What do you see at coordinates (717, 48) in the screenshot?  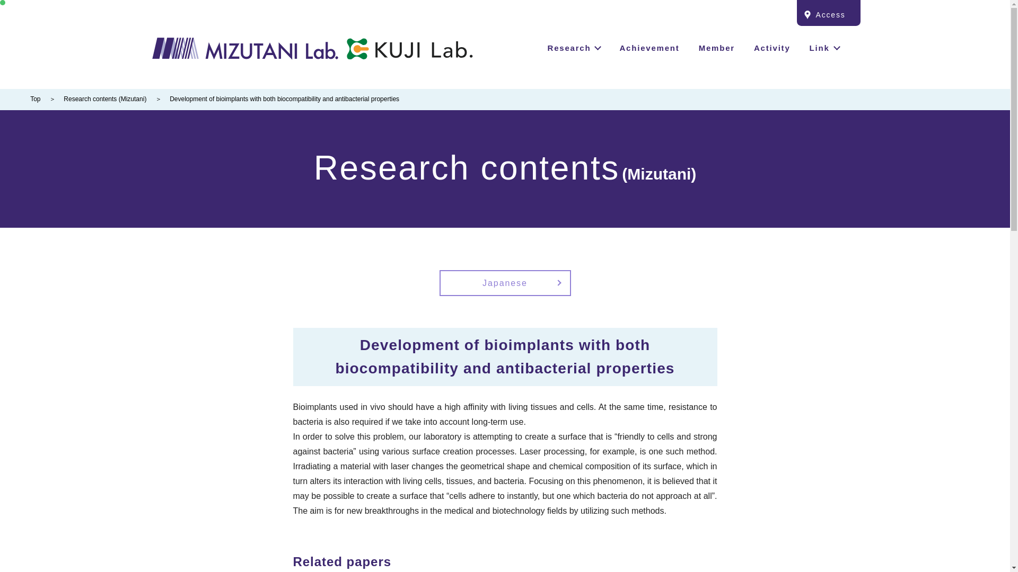 I see `Member` at bounding box center [717, 48].